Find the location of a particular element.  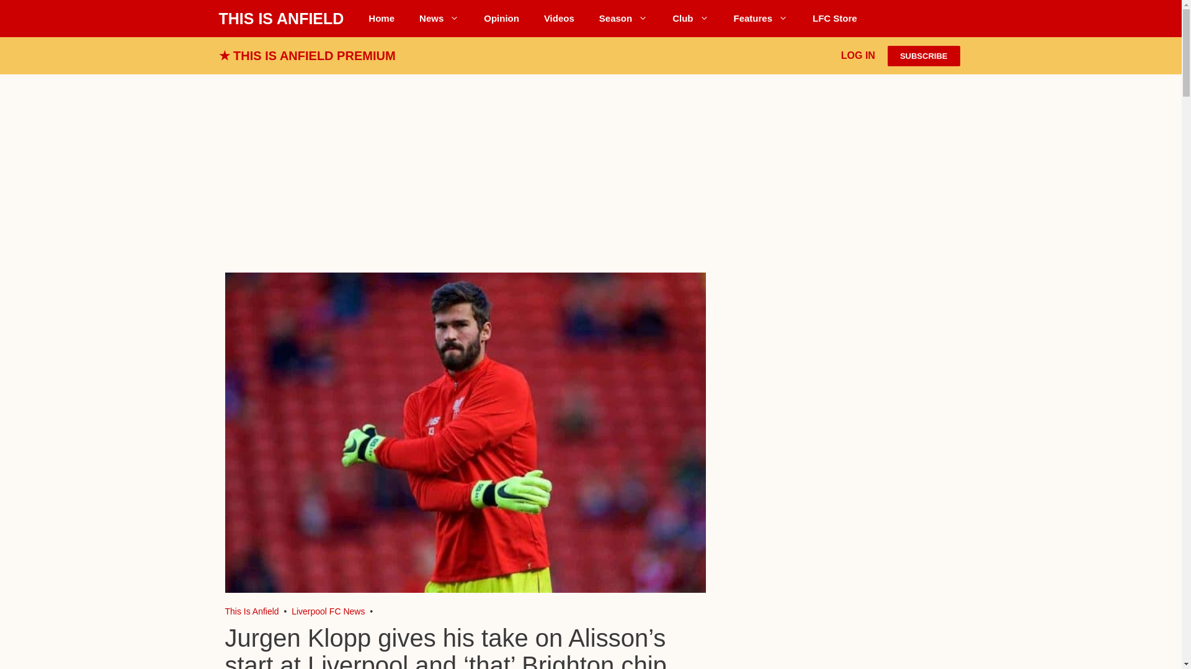

Season is located at coordinates (623, 19).